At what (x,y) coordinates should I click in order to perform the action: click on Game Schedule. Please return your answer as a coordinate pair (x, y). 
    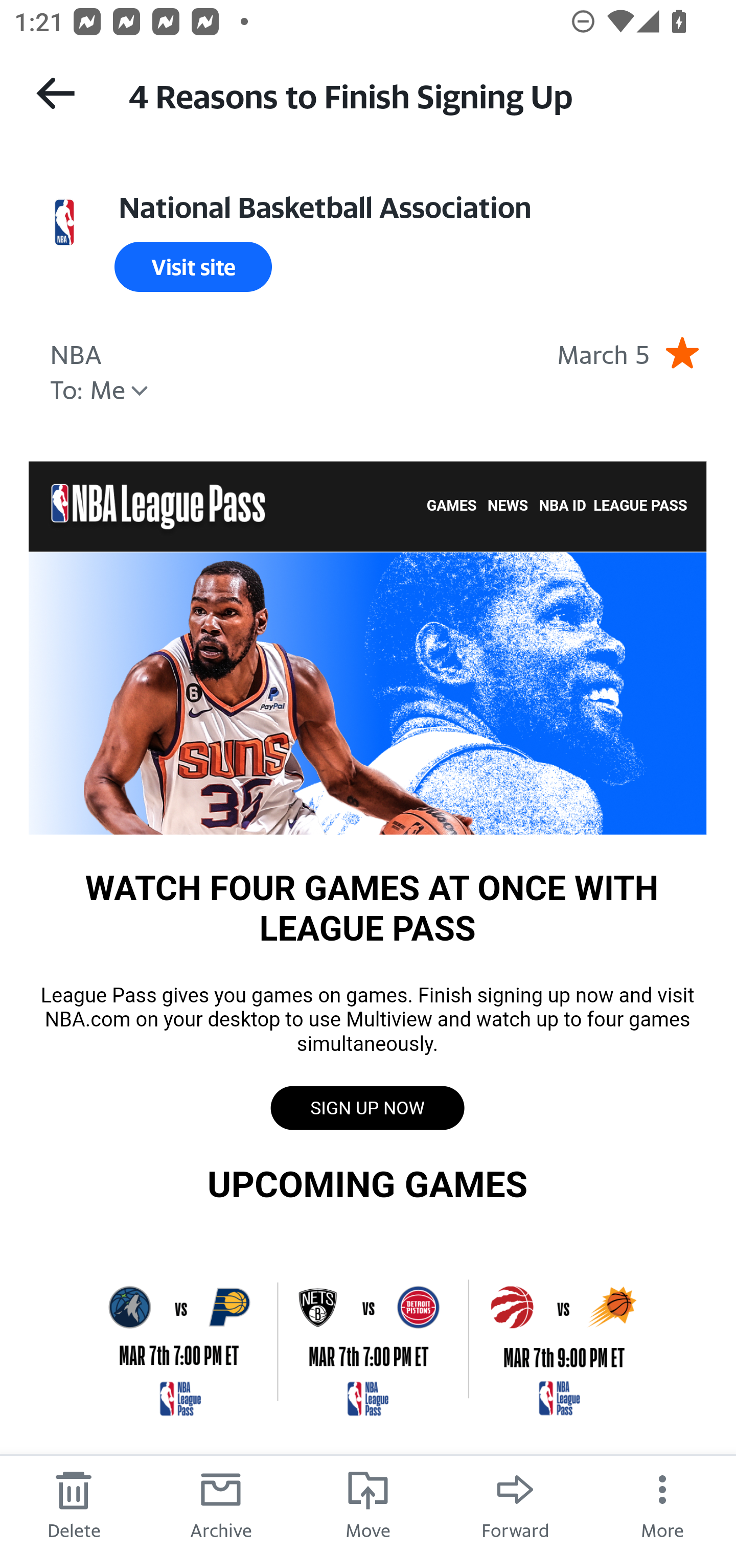
    Looking at the image, I should click on (367, 1340).